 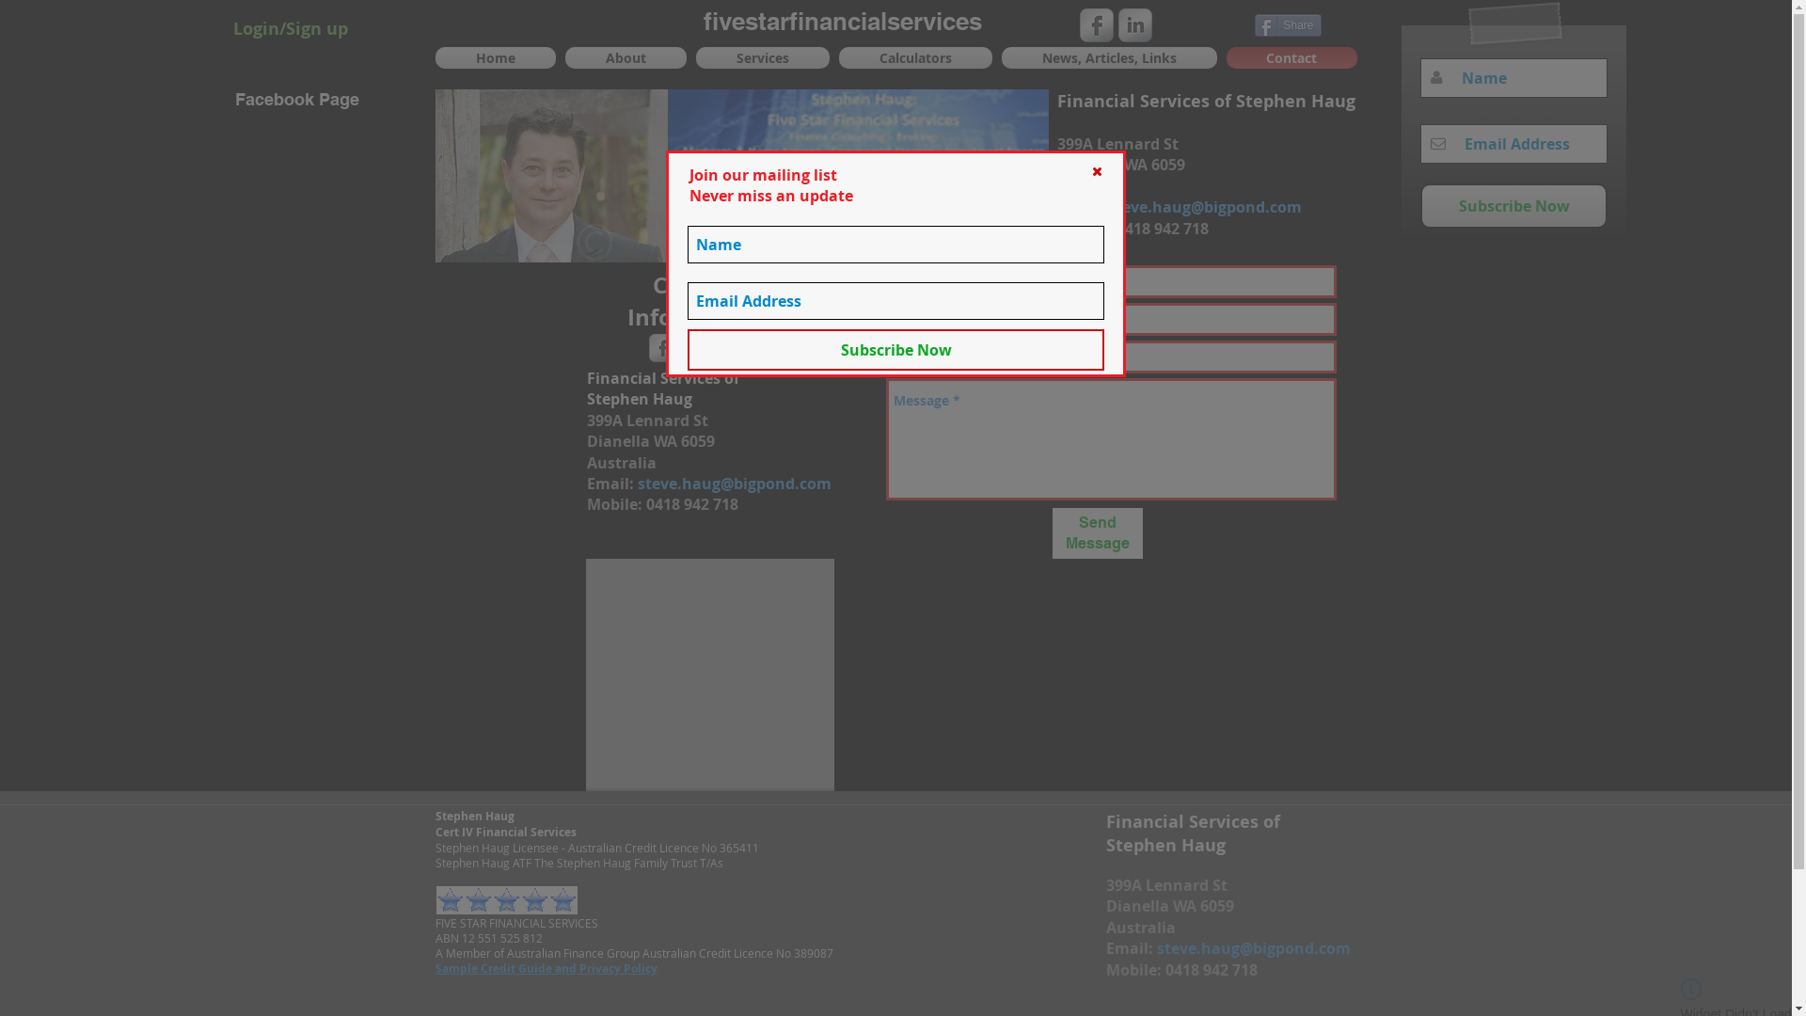 I want to click on Modal Dialog, so click(x=895, y=508).